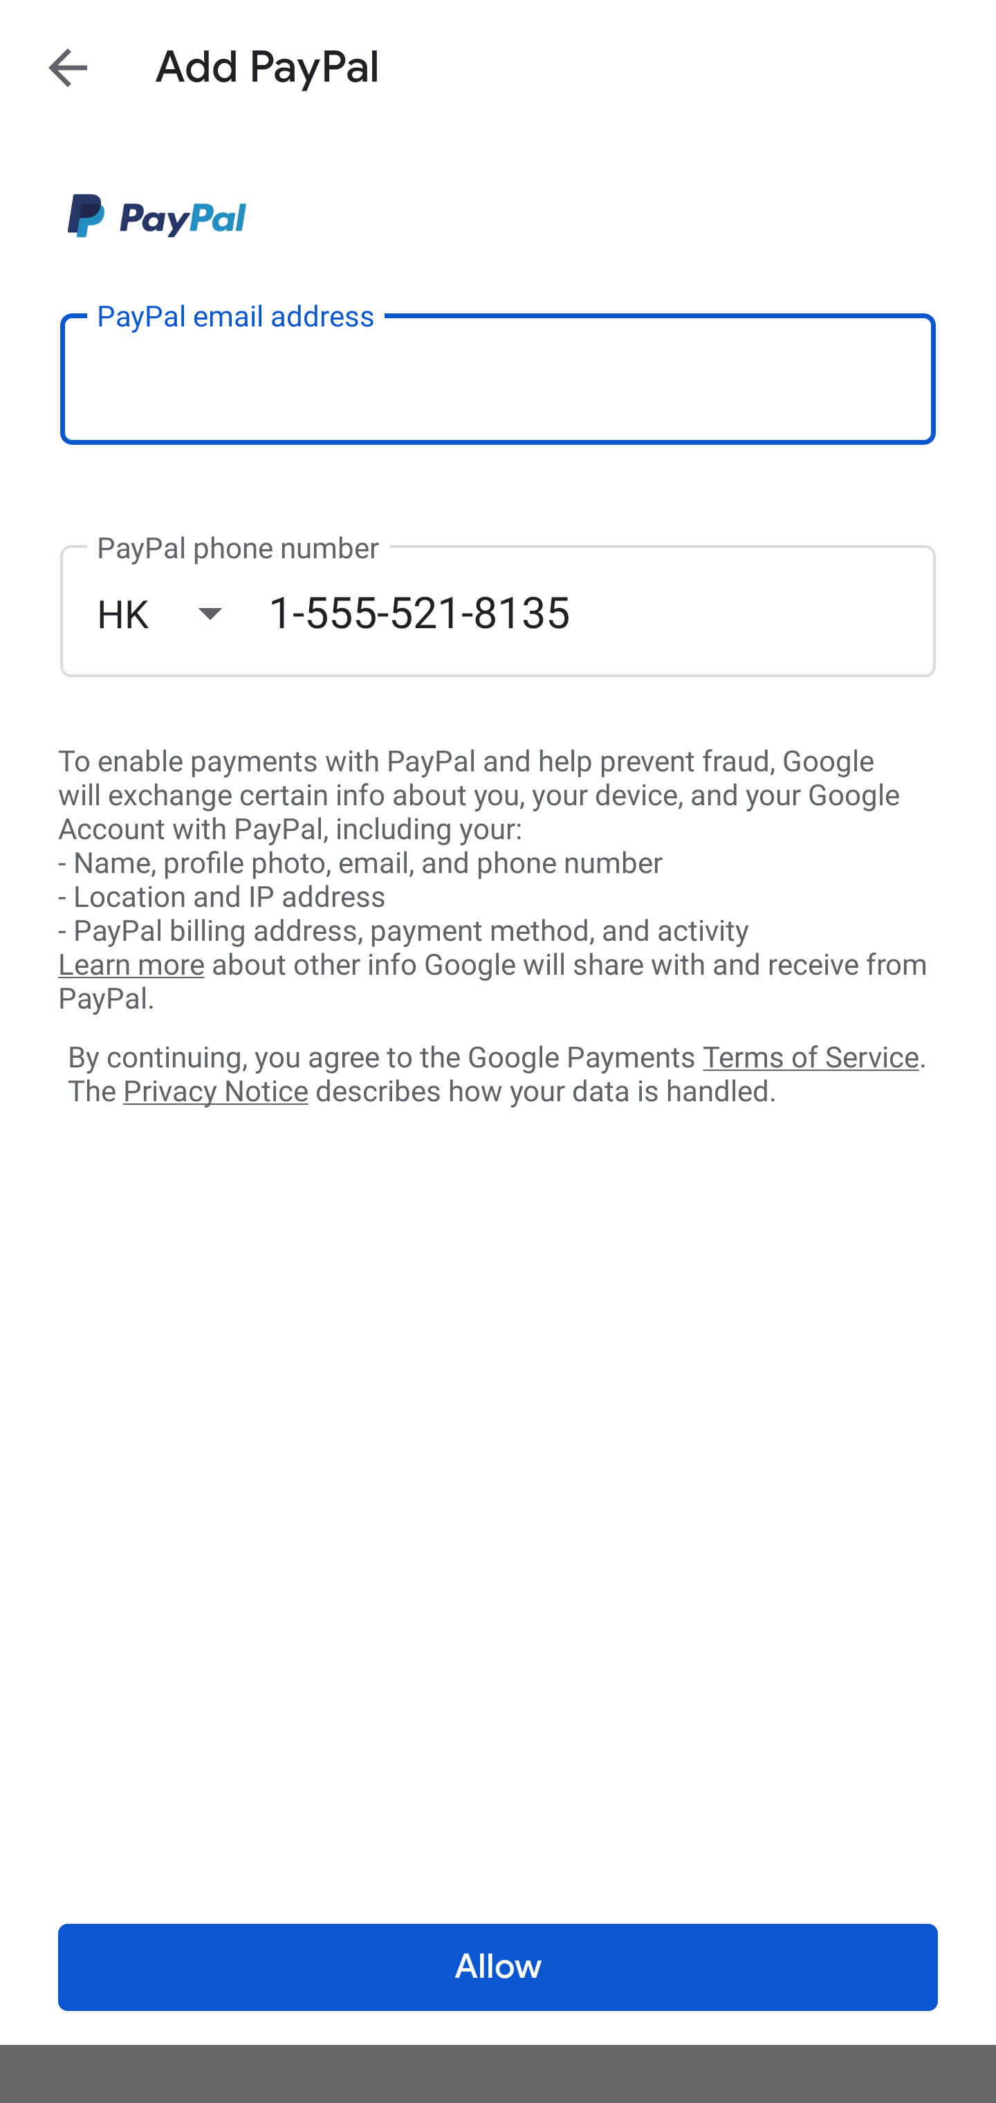 This screenshot has height=2103, width=996. I want to click on Privacy Notice, so click(215, 1092).